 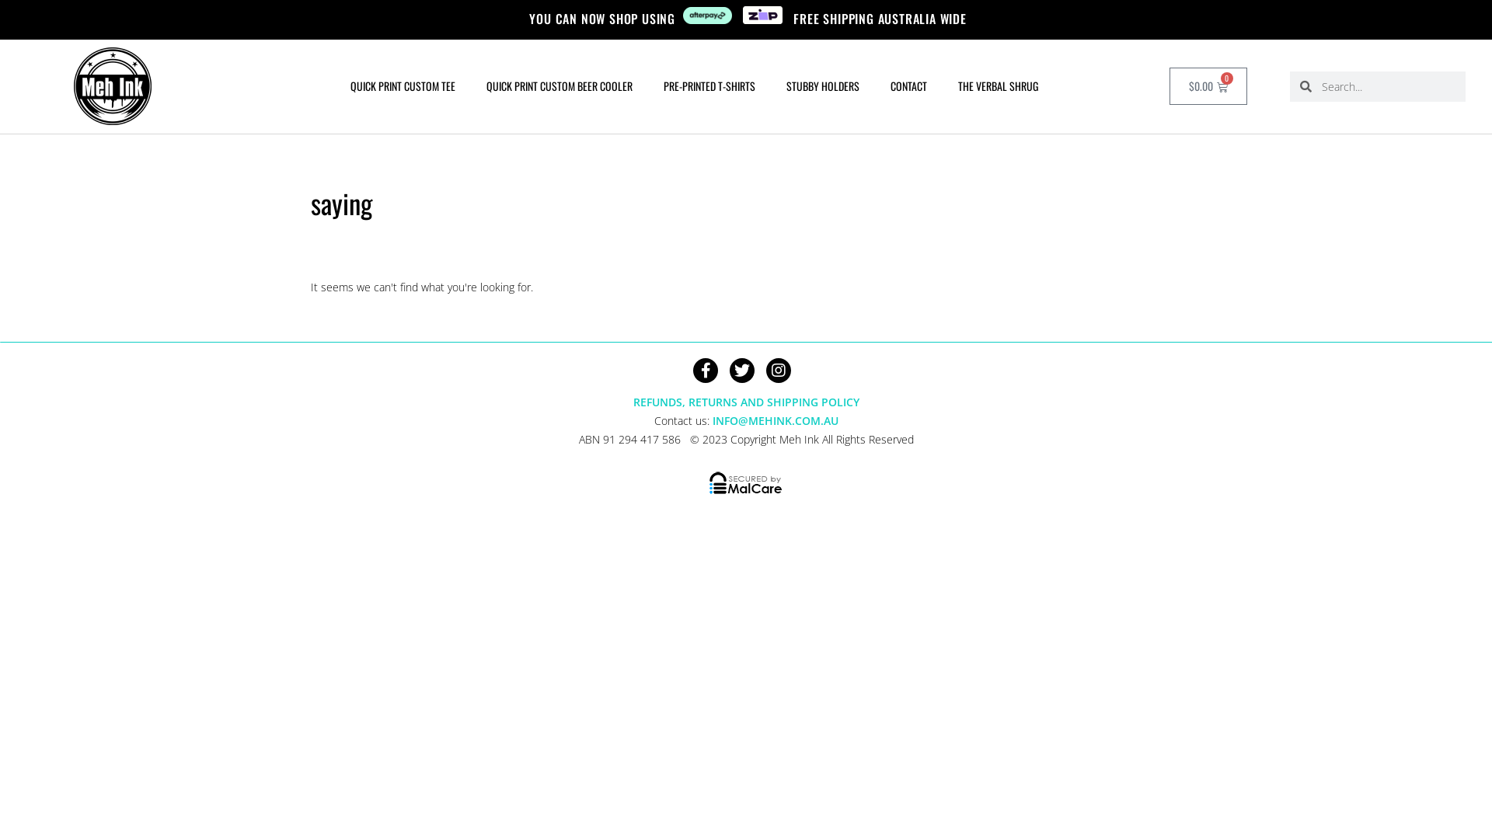 What do you see at coordinates (113, 86) in the screenshot?
I see `mehink-logo-med-2` at bounding box center [113, 86].